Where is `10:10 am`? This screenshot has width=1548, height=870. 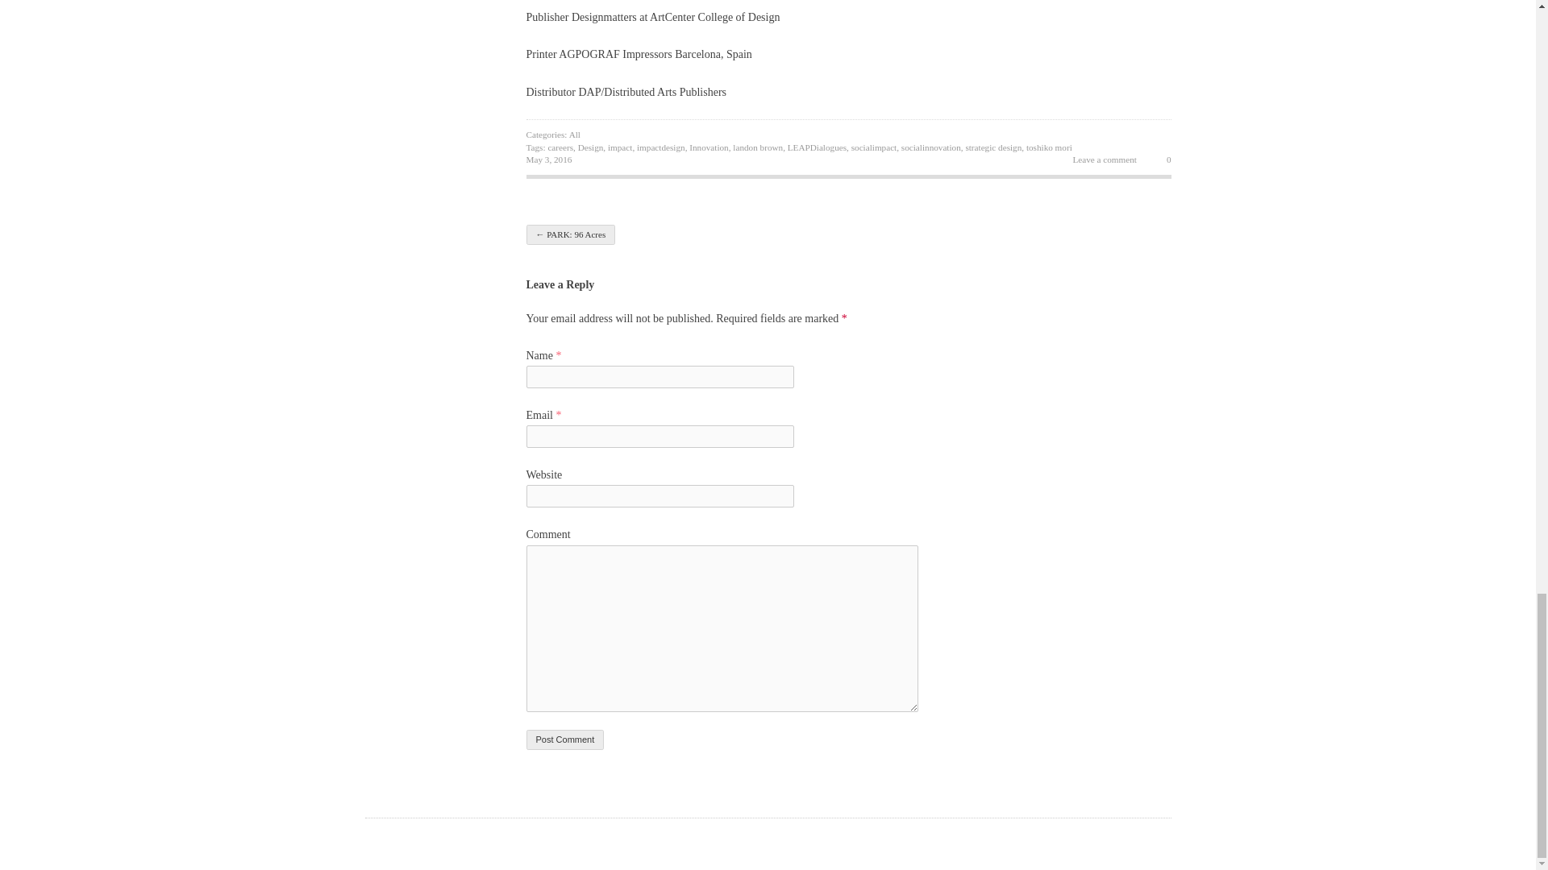
10:10 am is located at coordinates (548, 159).